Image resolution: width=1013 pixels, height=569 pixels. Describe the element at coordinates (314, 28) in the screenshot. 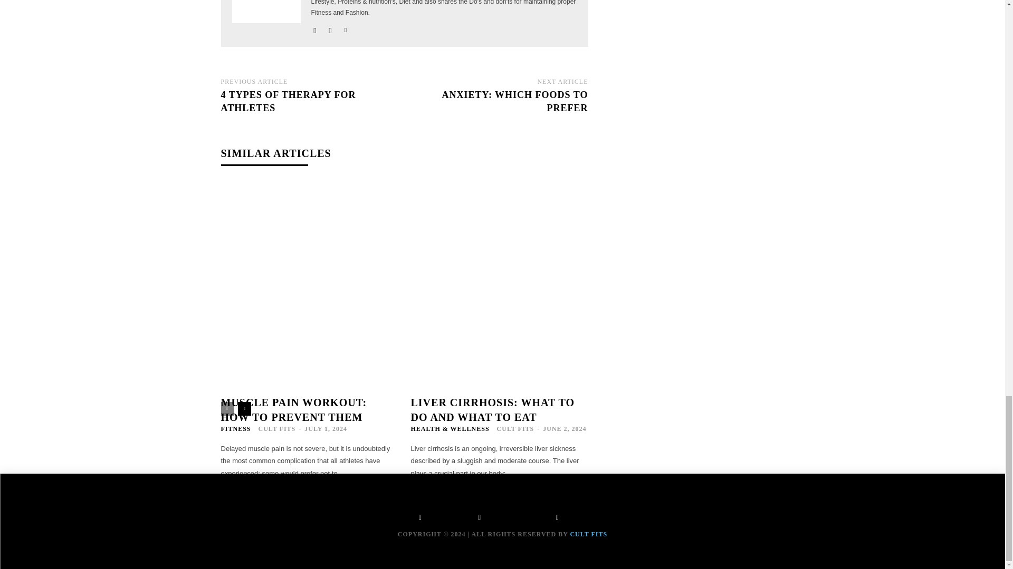

I see `facebook` at that location.